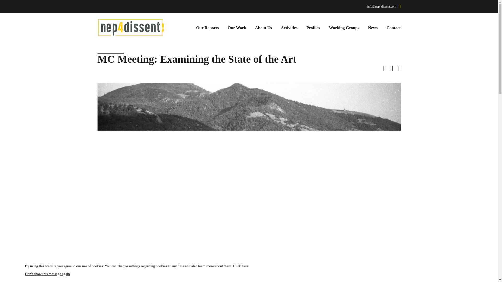  Describe the element at coordinates (344, 28) in the screenshot. I see `Working Groups` at that location.